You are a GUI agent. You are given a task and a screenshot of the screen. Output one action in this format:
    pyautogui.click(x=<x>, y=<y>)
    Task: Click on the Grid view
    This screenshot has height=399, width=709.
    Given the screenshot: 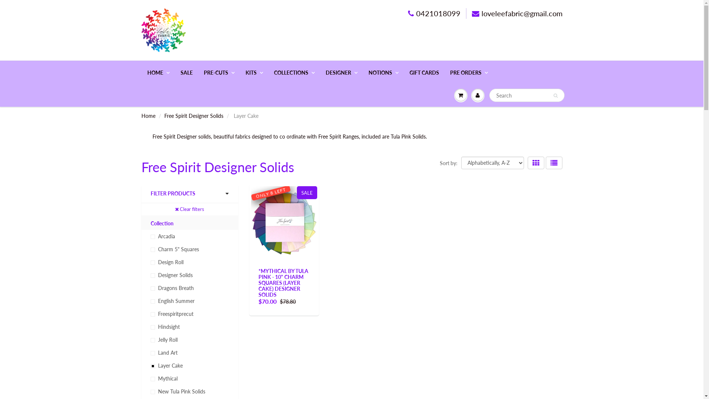 What is the action you would take?
    pyautogui.click(x=535, y=163)
    